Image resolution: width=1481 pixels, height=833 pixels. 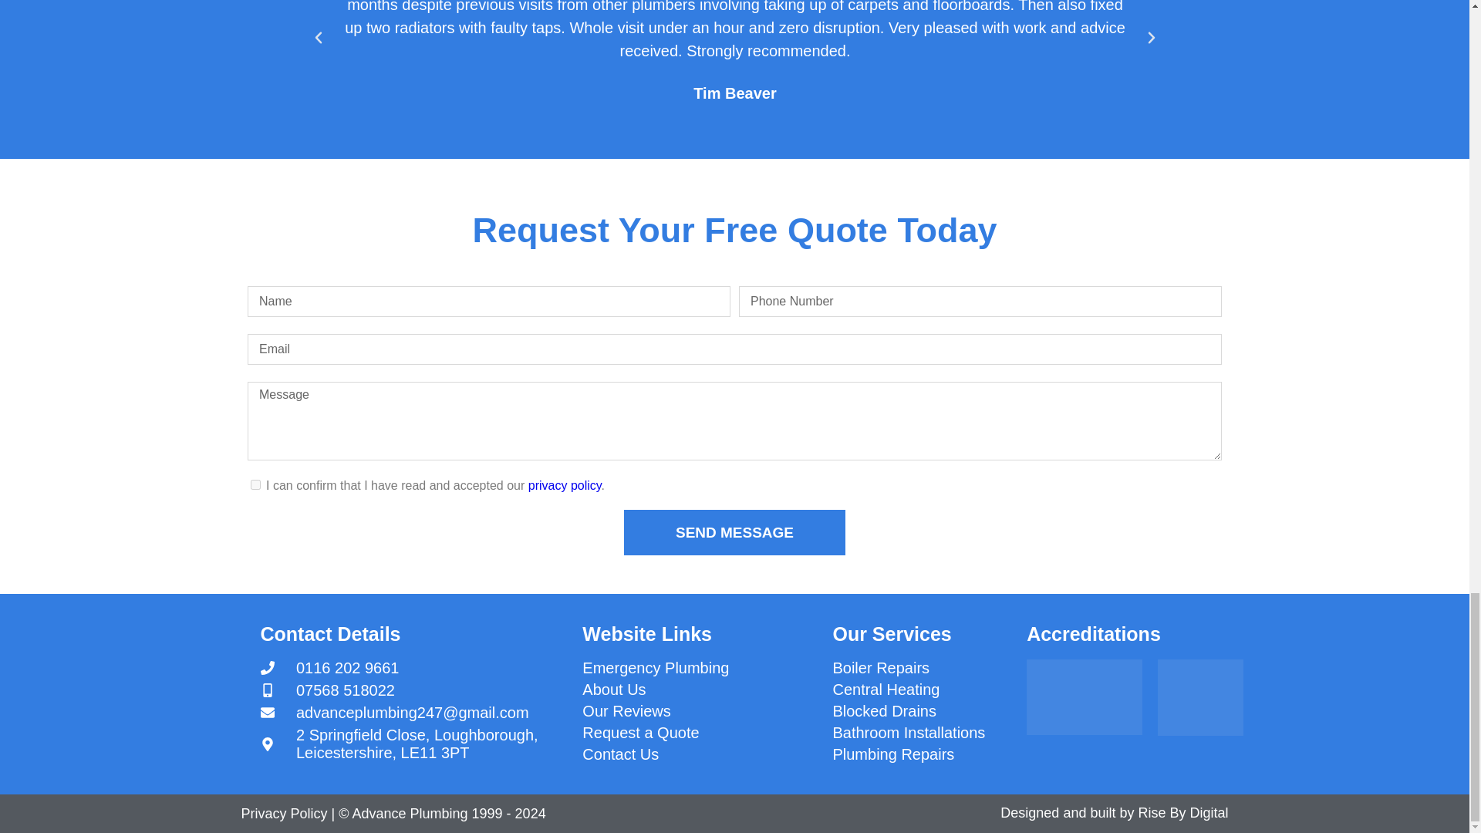 I want to click on Rise By Digital, so click(x=1182, y=813).